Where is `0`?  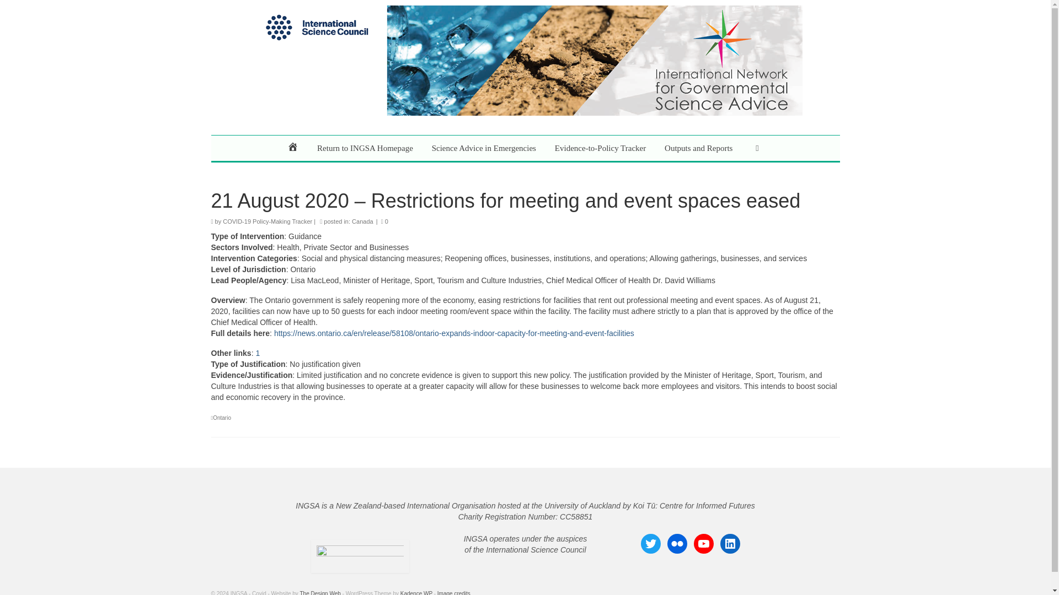 0 is located at coordinates (385, 221).